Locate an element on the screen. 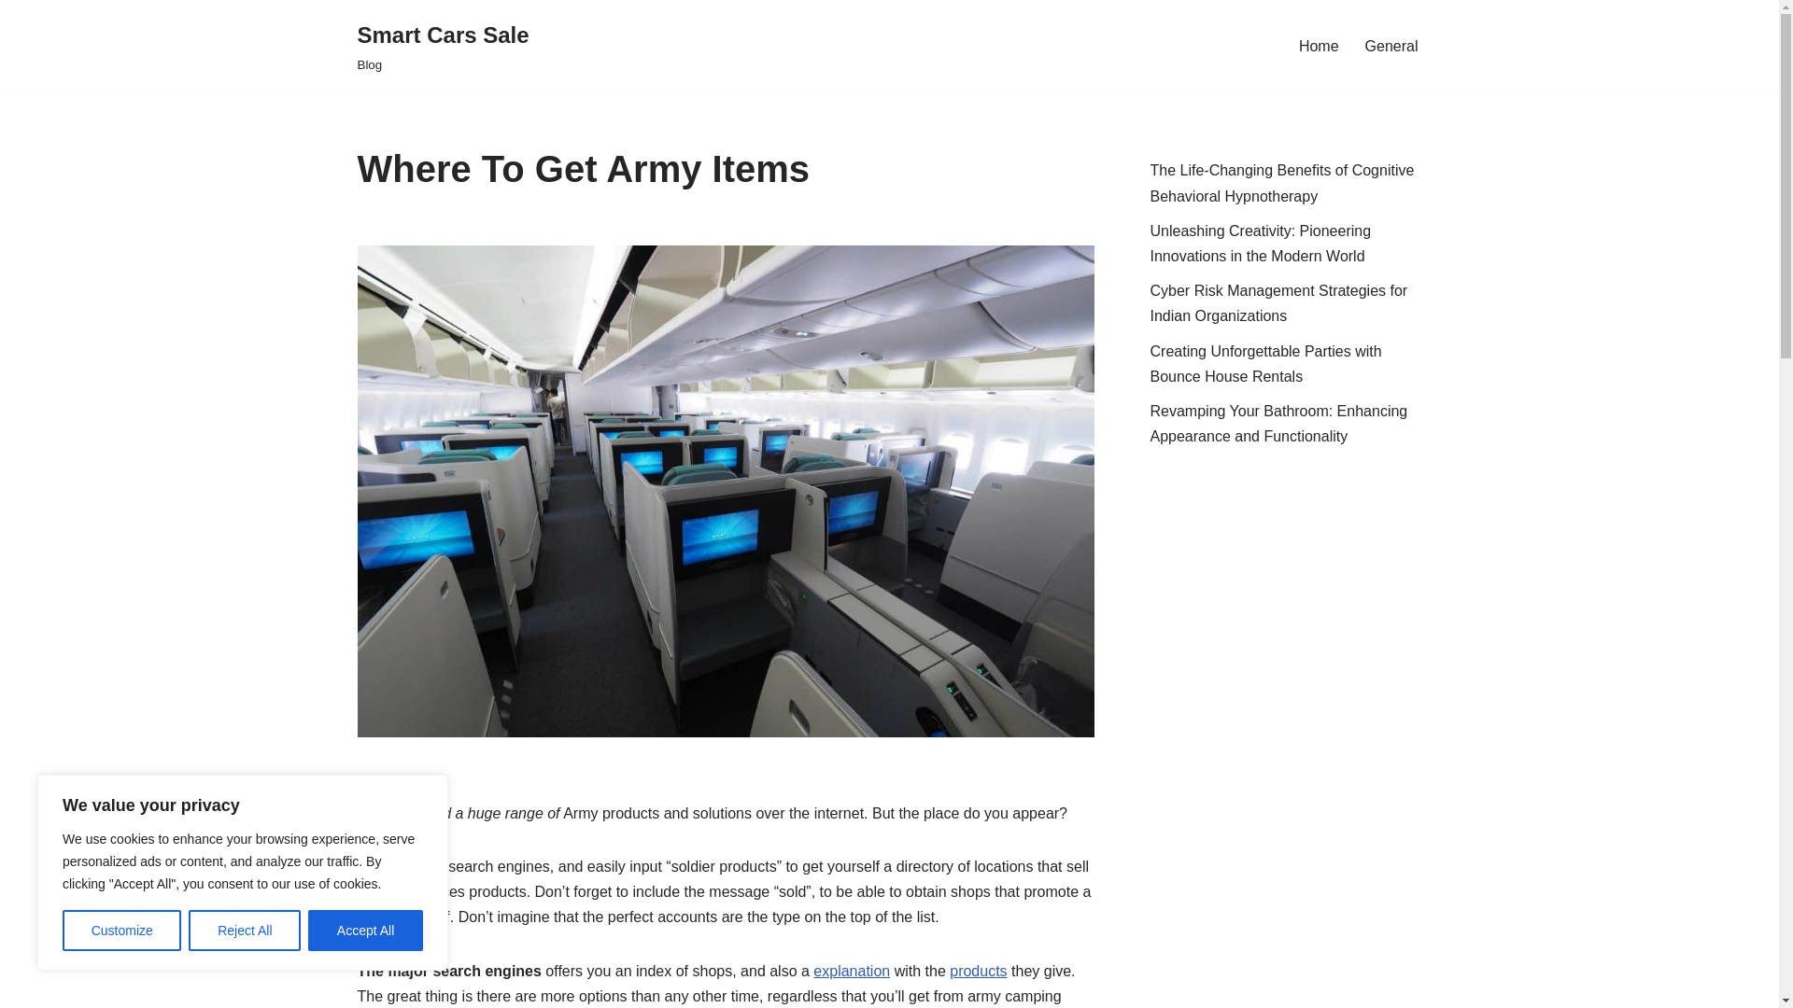  Cyber Risk Management Strategies for Indian Organizations is located at coordinates (443, 47).